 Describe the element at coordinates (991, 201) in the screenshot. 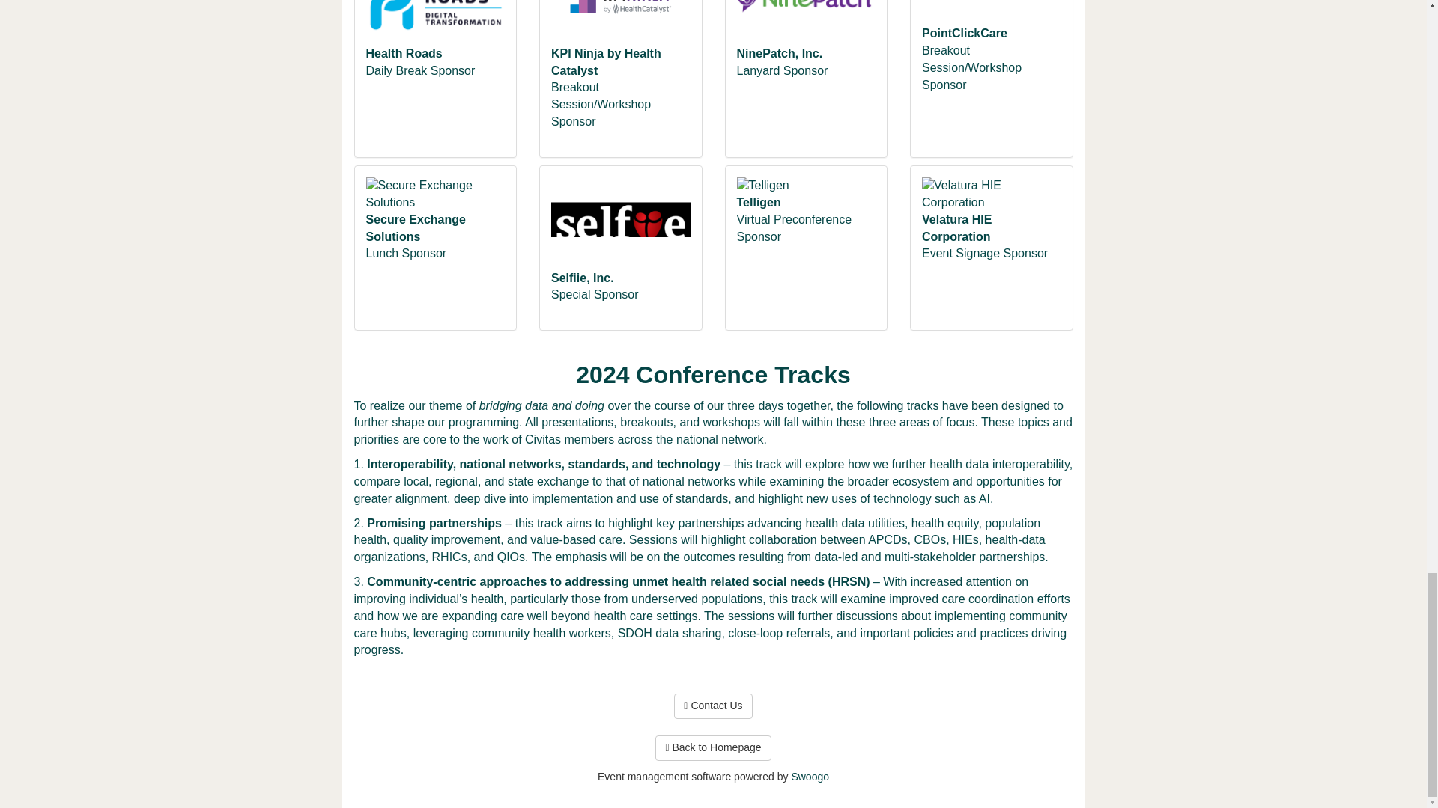

I see `Sponsor Details` at that location.